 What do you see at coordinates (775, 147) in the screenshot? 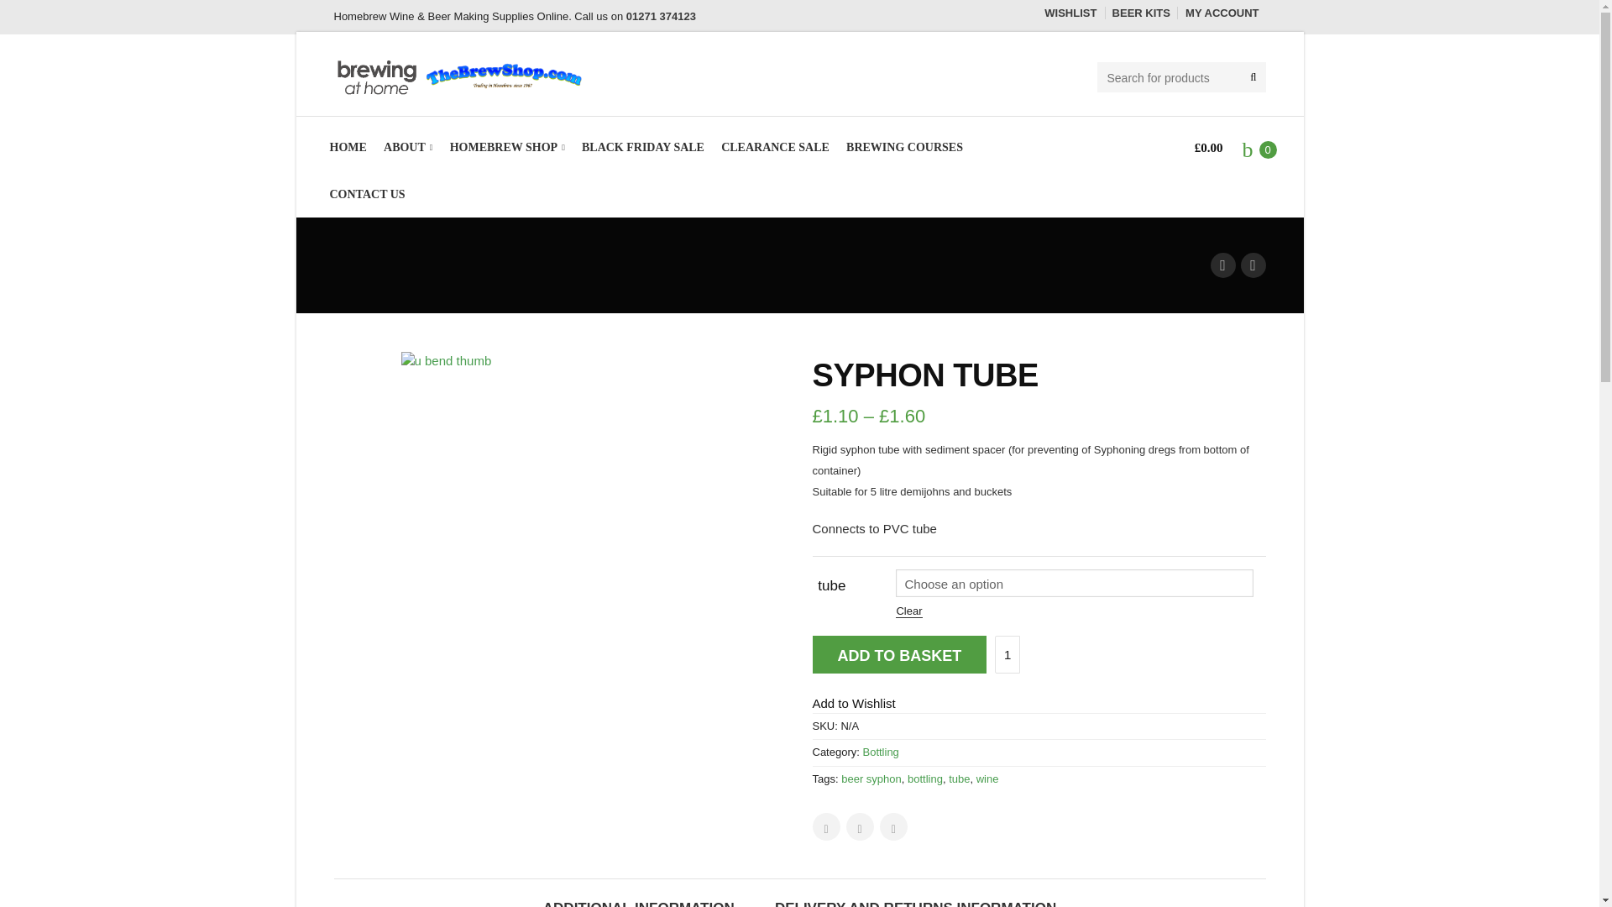
I see `CLEARANCE SALE` at bounding box center [775, 147].